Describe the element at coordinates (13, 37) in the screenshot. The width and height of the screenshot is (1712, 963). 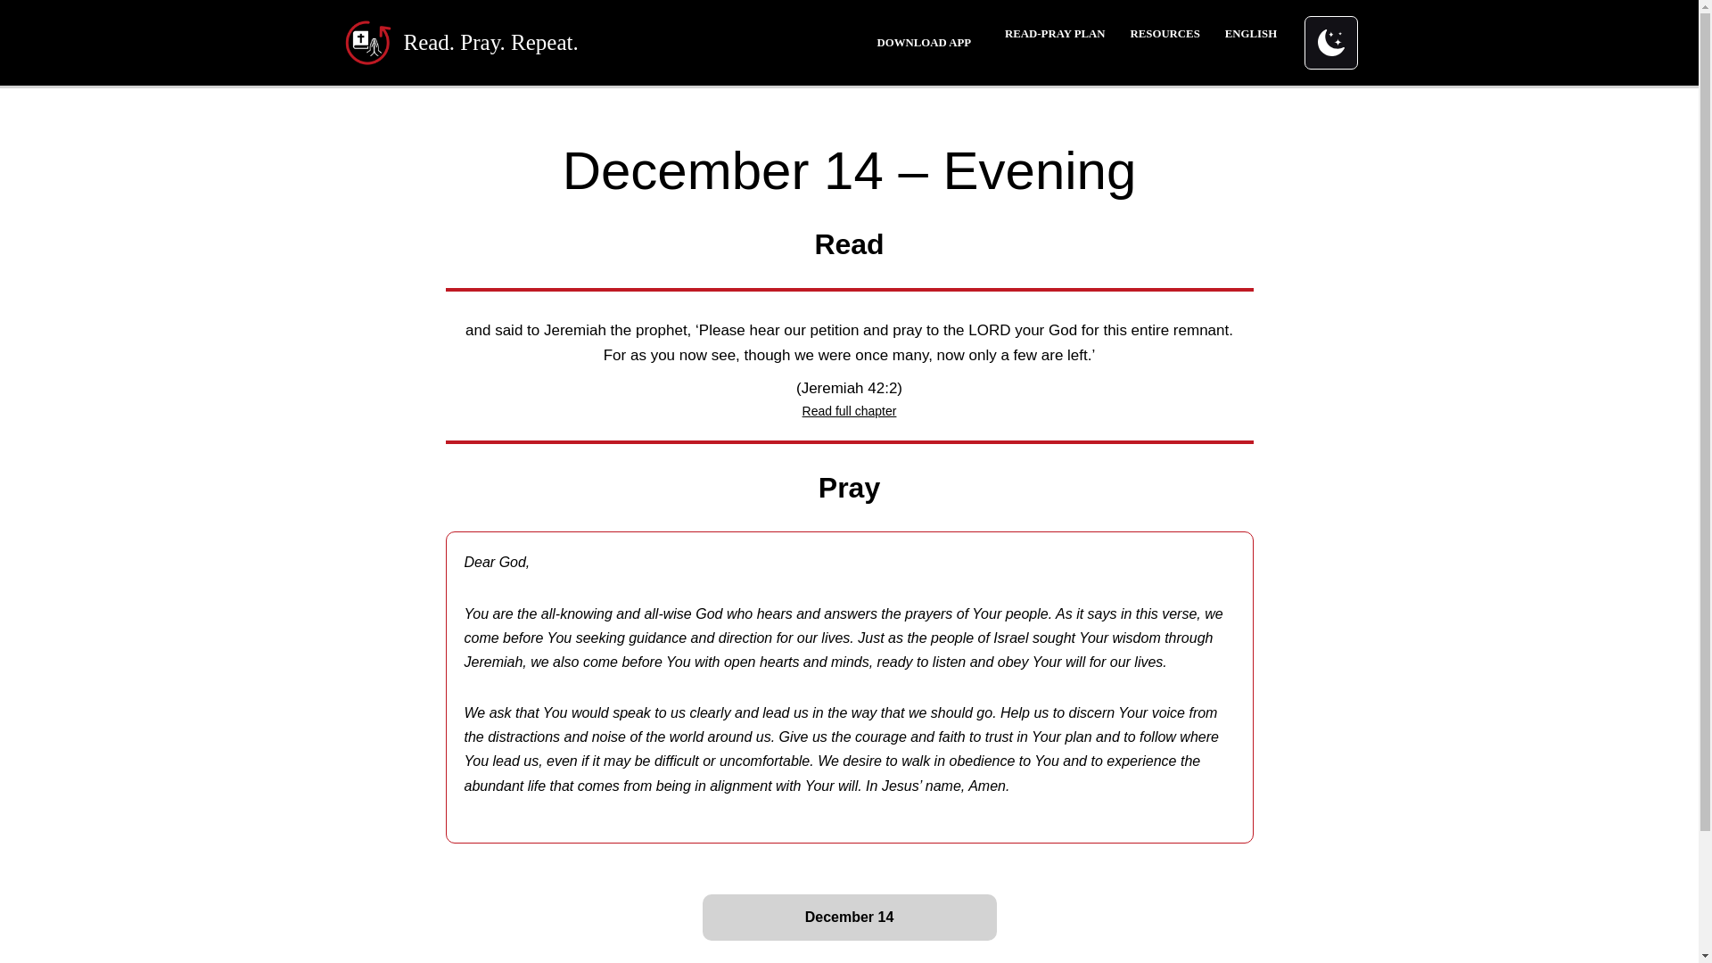
I see `Skip to content` at that location.